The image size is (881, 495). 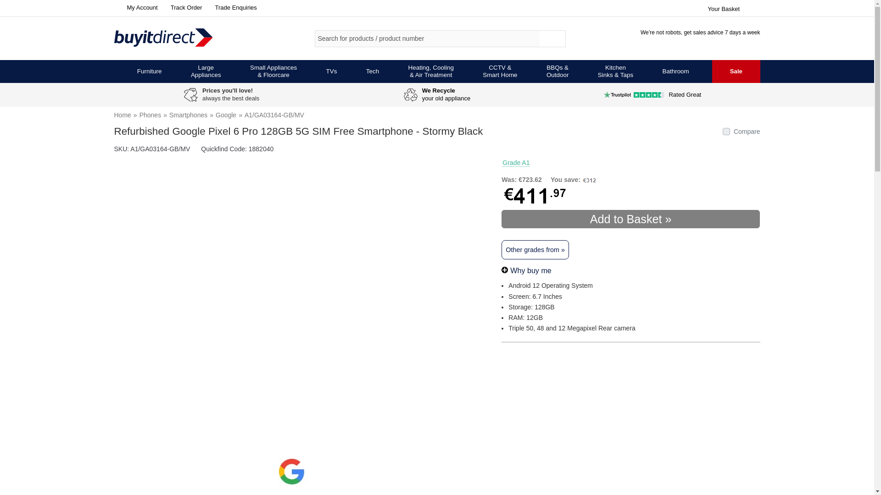 I want to click on Track Order, so click(x=184, y=7).